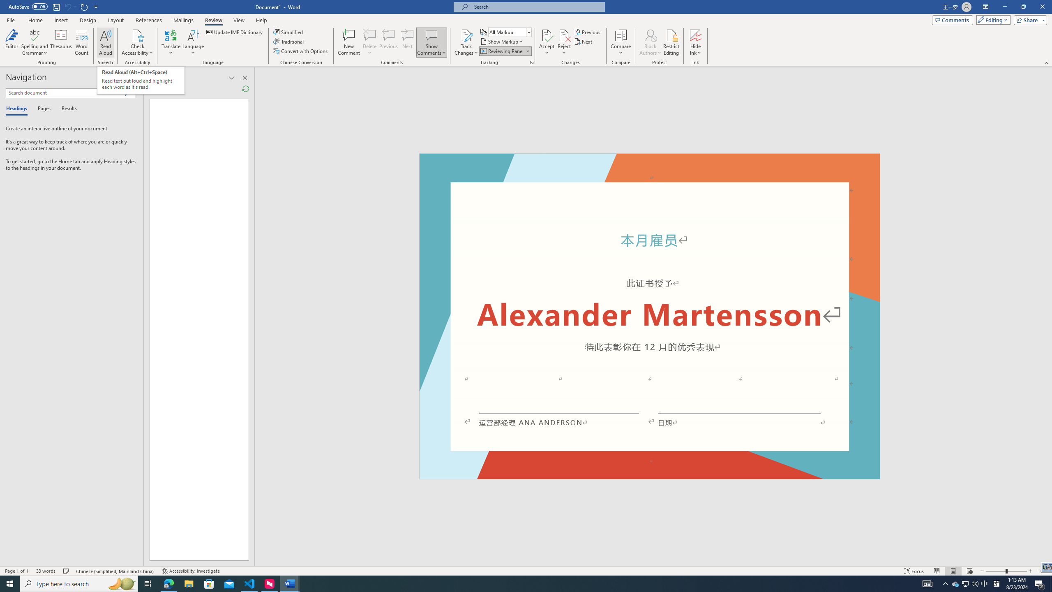 This screenshot has height=592, width=1052. Describe the element at coordinates (1030, 571) in the screenshot. I see `Zoom In` at that location.